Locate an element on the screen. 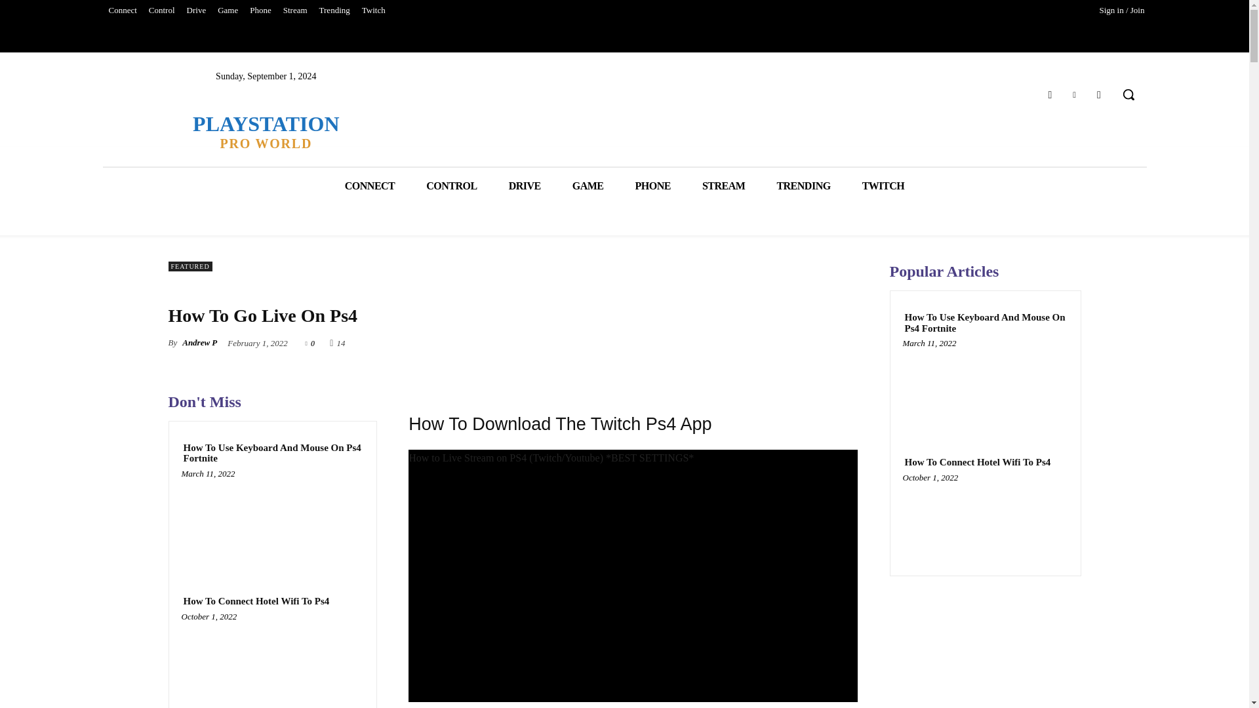 This screenshot has height=708, width=1259. How To Use Keyboard And Mouse On Ps4 Fortnite is located at coordinates (162, 10).